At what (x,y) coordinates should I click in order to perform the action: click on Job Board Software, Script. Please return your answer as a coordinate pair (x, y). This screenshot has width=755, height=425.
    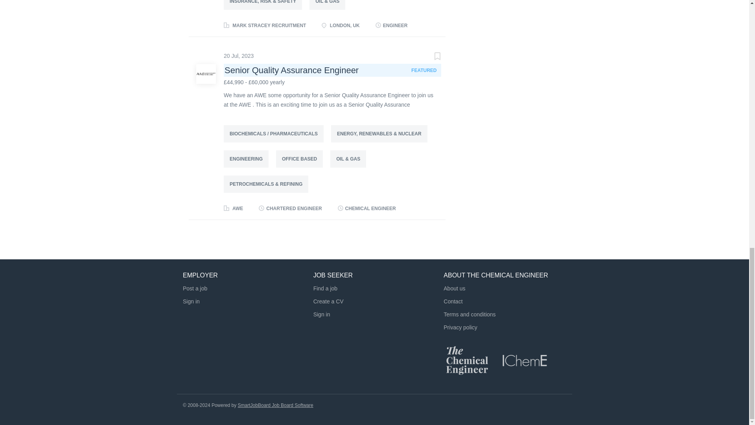
    Looking at the image, I should click on (275, 405).